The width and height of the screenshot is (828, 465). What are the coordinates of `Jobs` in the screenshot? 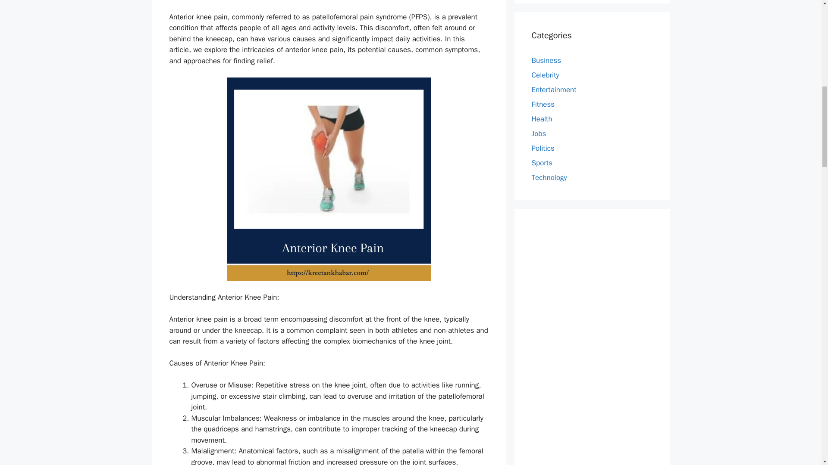 It's located at (538, 133).